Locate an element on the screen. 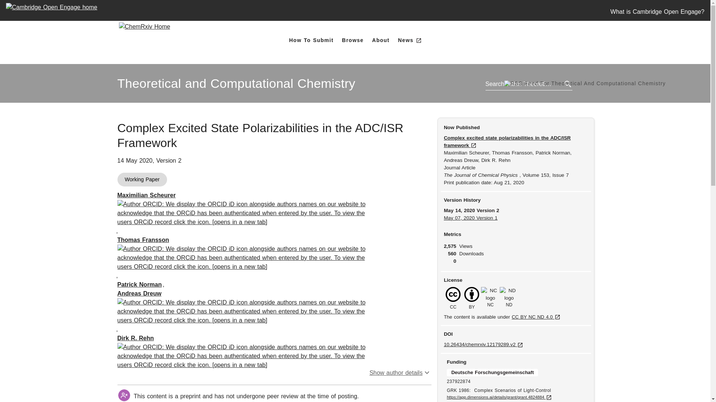 The height and width of the screenshot is (402, 716). About is located at coordinates (380, 40).